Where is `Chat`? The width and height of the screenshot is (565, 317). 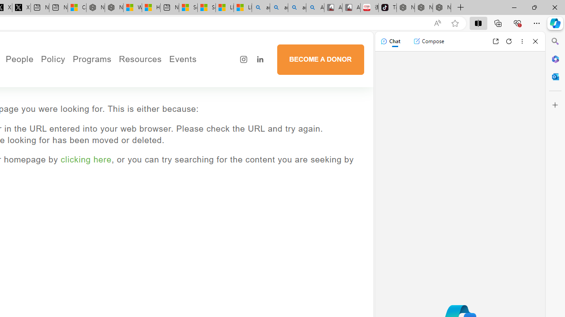 Chat is located at coordinates (390, 41).